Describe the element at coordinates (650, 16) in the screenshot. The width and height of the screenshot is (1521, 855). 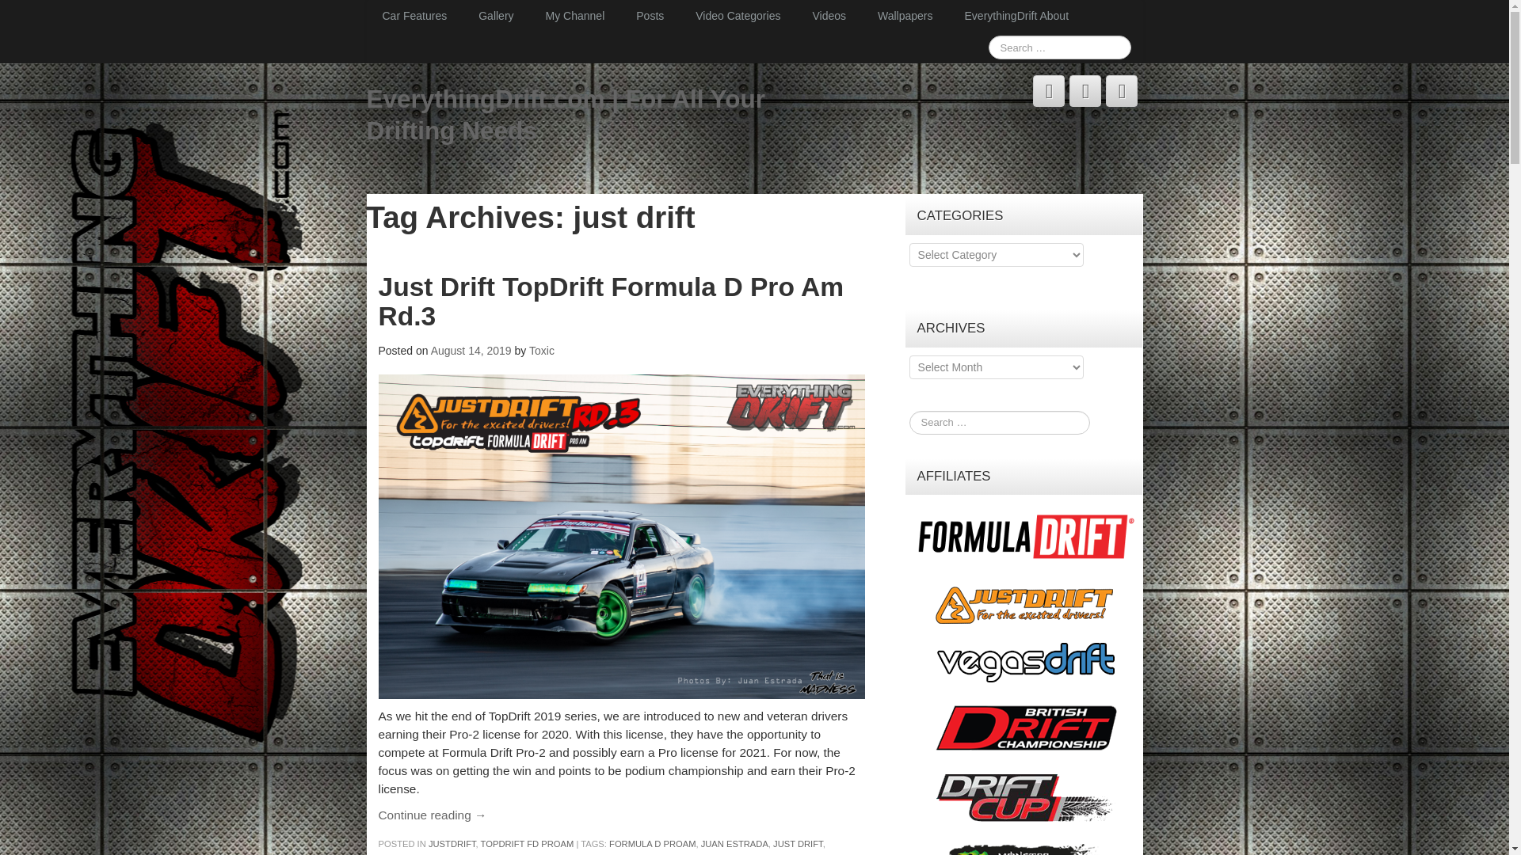
I see `Posts` at that location.